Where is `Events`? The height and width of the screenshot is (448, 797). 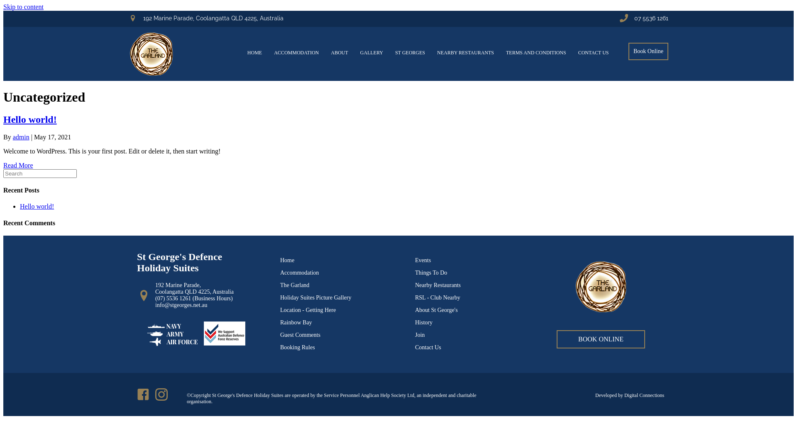 Events is located at coordinates (423, 260).